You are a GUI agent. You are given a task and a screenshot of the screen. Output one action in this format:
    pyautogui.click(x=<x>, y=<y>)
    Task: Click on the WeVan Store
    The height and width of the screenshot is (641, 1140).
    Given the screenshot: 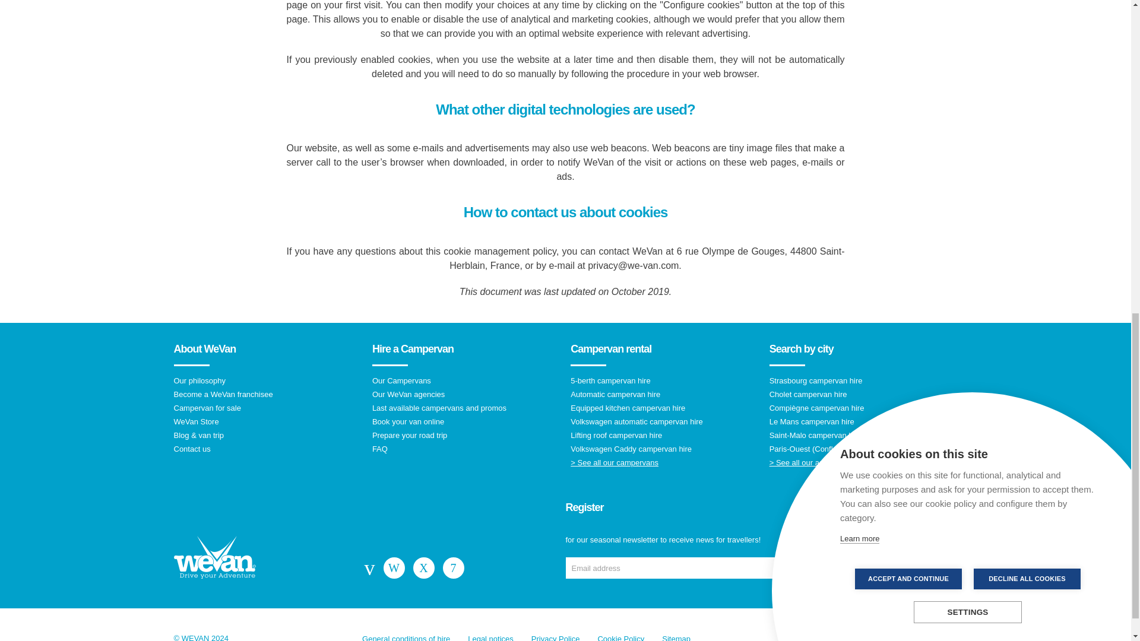 What is the action you would take?
    pyautogui.click(x=267, y=421)
    